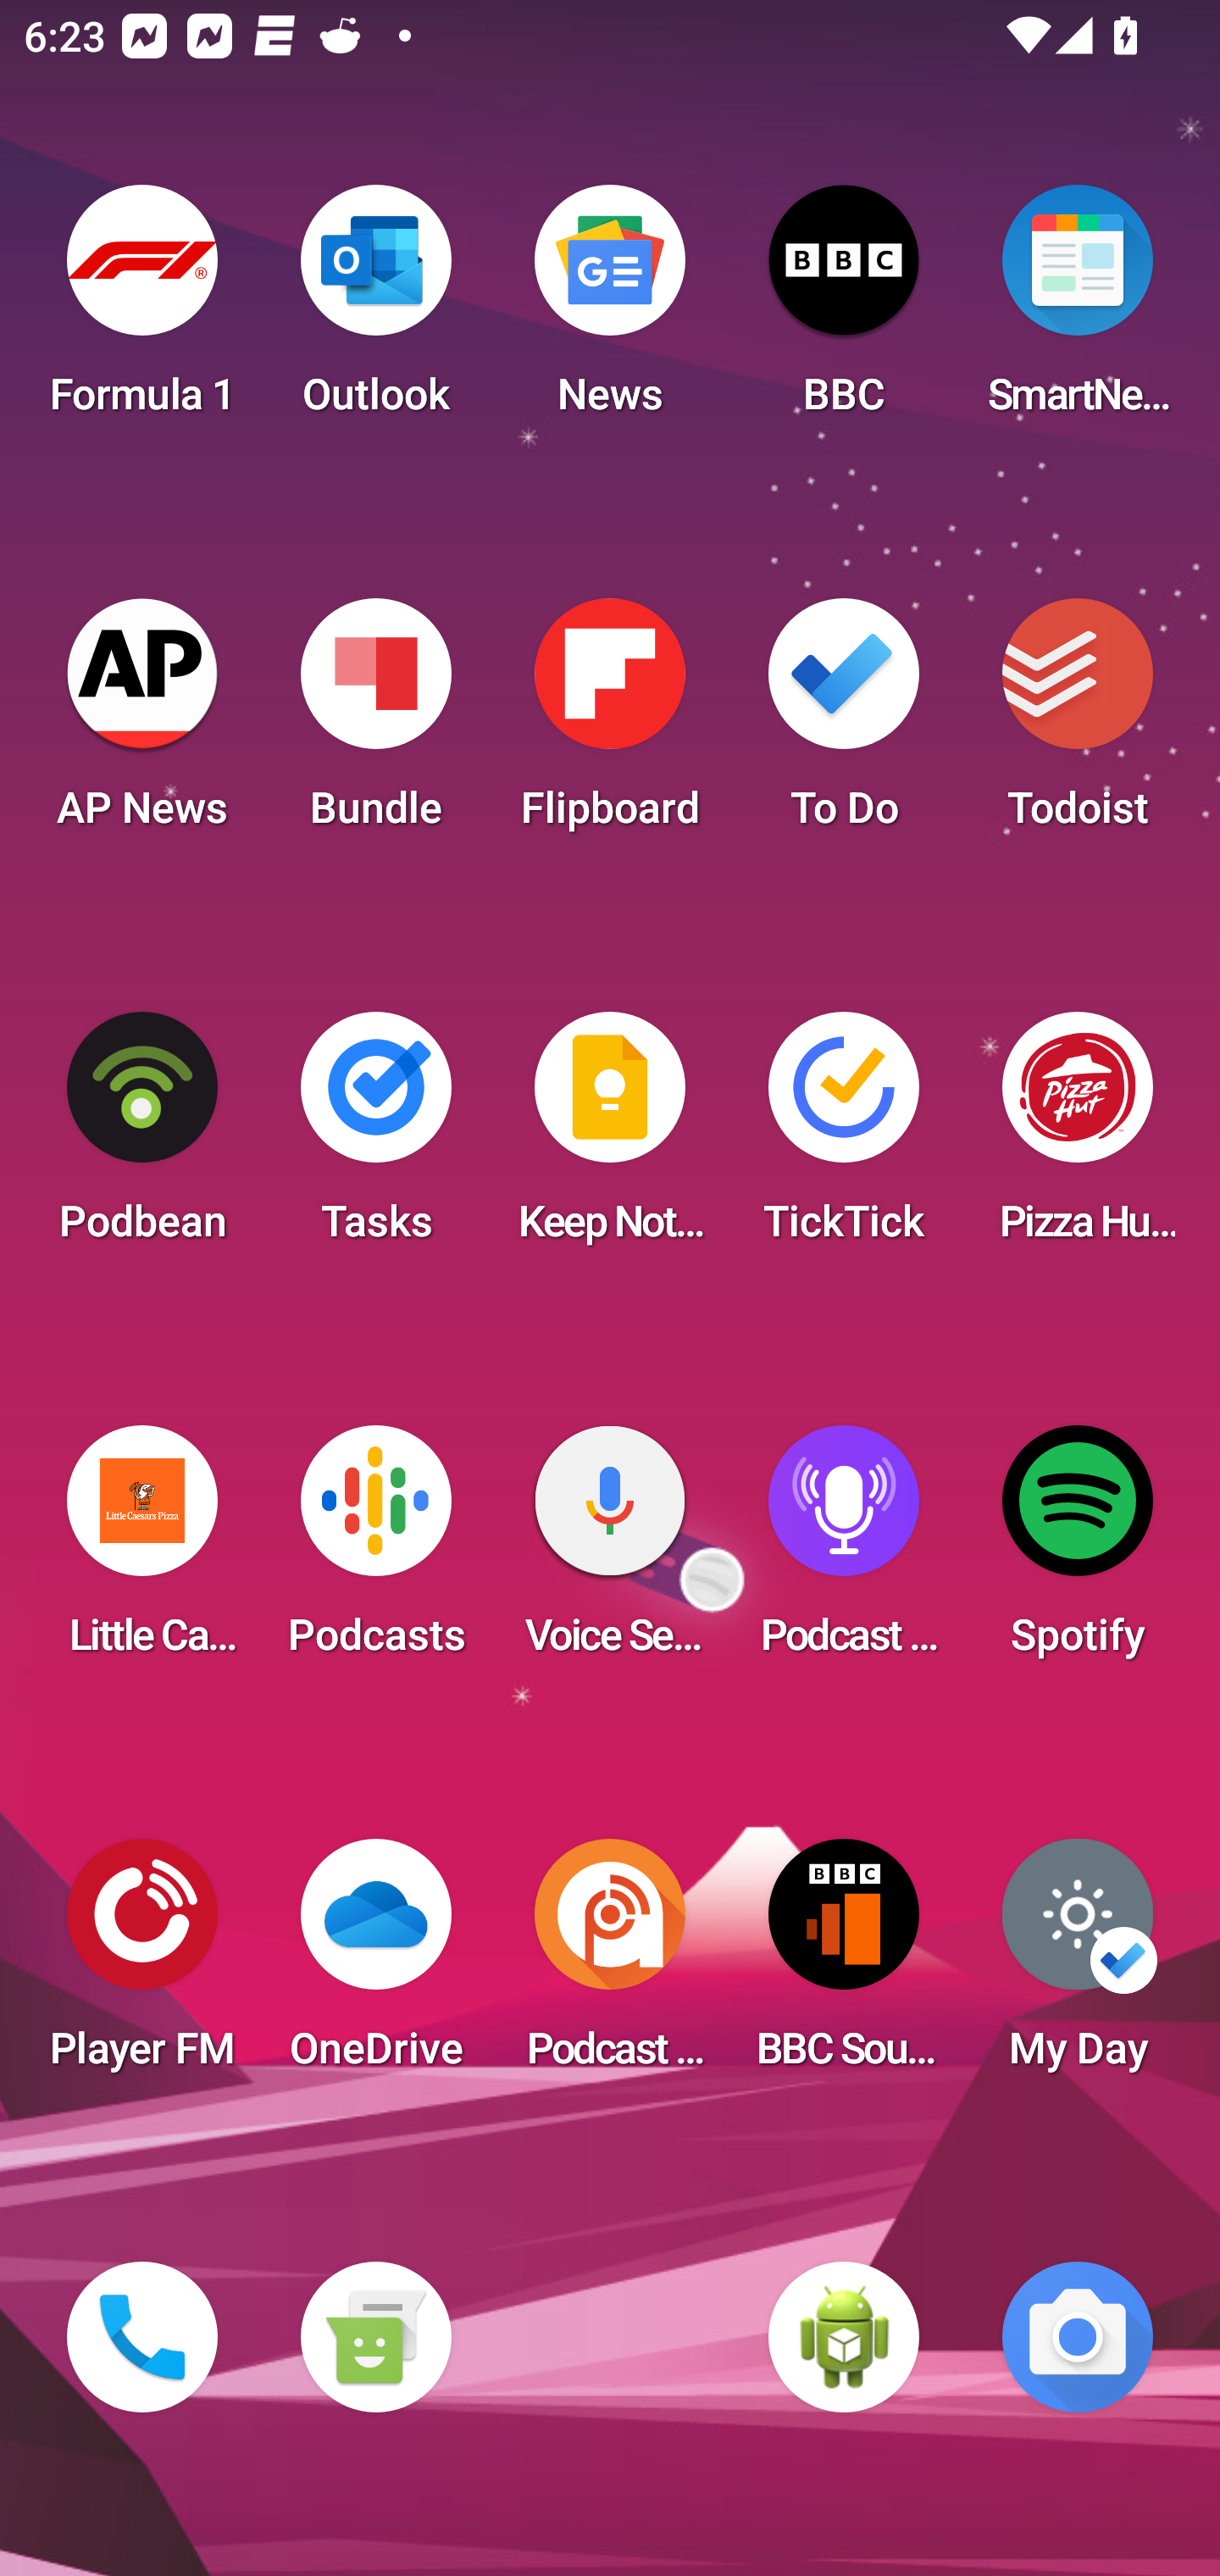 The width and height of the screenshot is (1220, 2576). What do you see at coordinates (610, 310) in the screenshot?
I see `News` at bounding box center [610, 310].